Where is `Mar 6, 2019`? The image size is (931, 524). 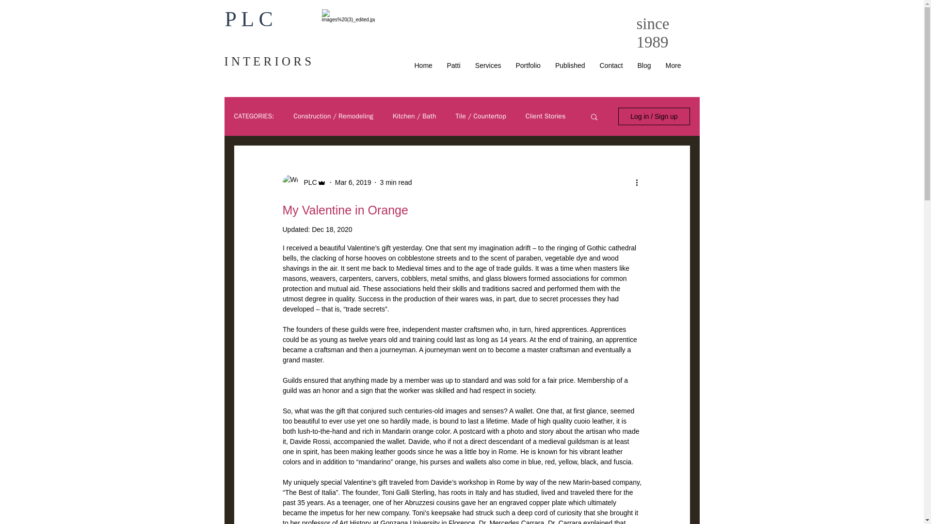
Mar 6, 2019 is located at coordinates (353, 182).